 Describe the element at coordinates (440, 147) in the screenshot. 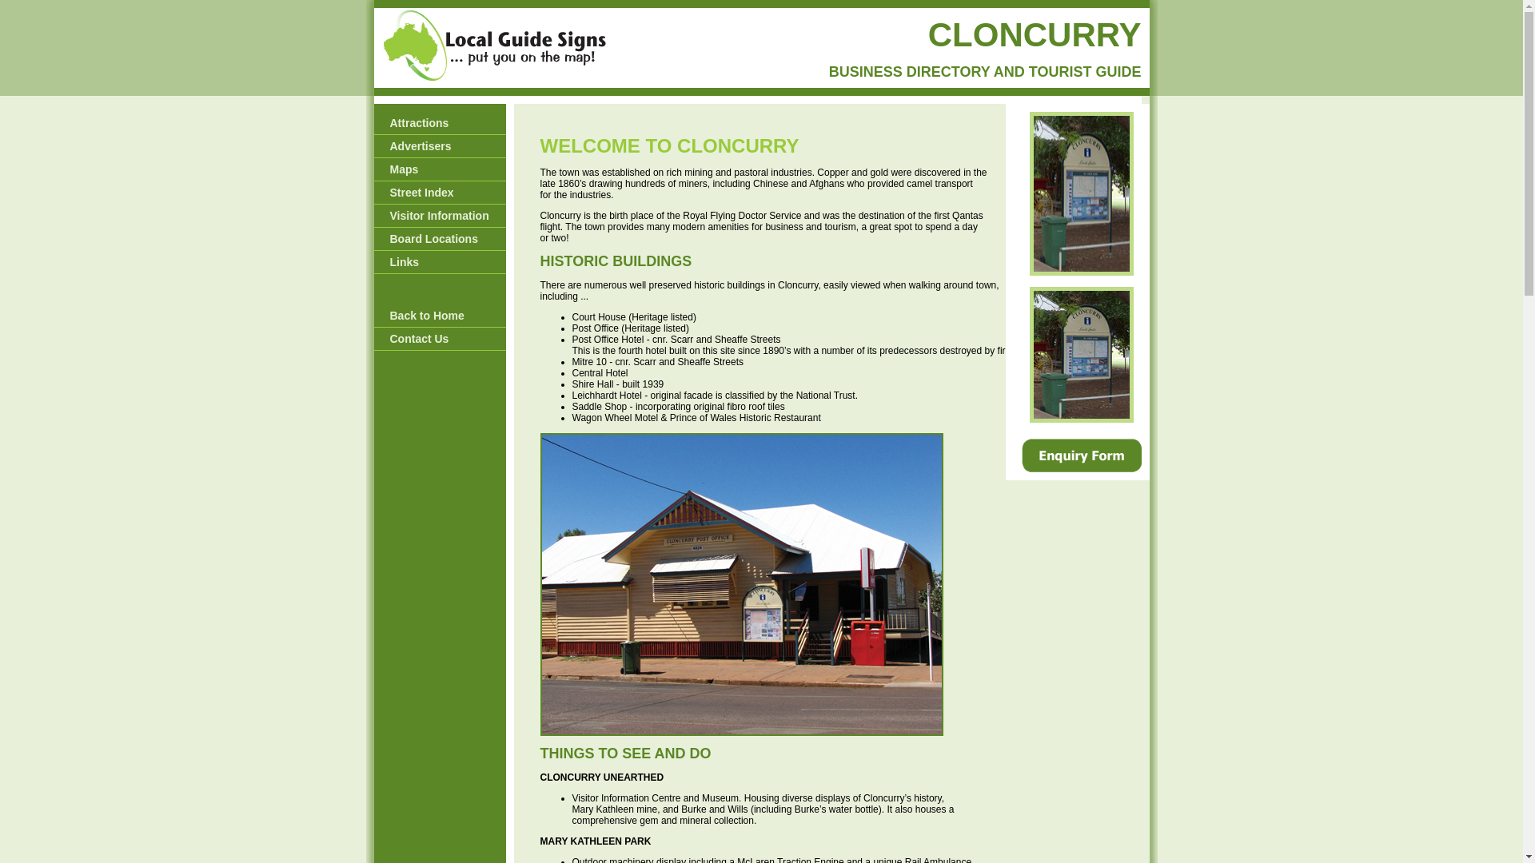

I see `Advertisers` at that location.